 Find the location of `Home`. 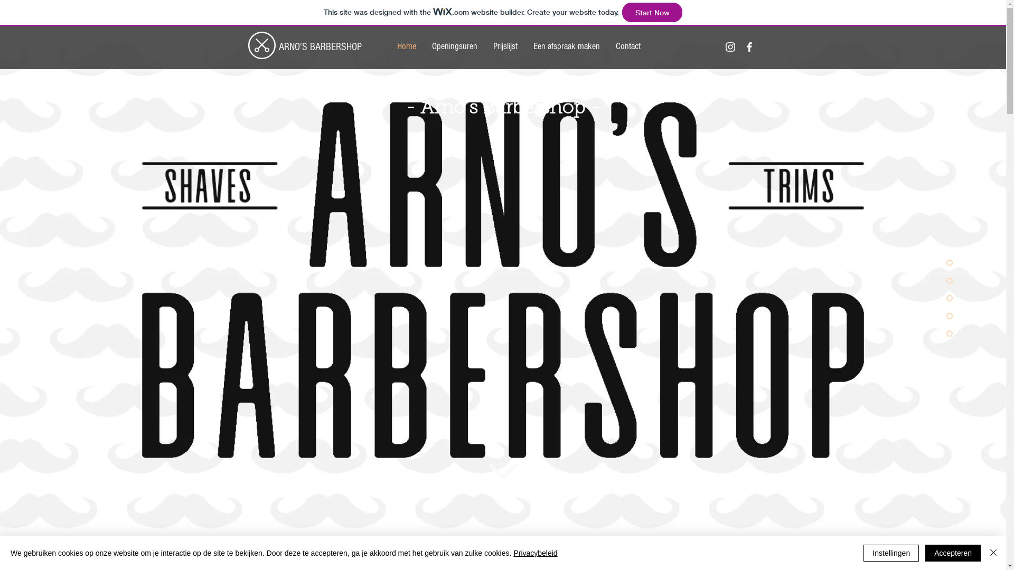

Home is located at coordinates (406, 46).